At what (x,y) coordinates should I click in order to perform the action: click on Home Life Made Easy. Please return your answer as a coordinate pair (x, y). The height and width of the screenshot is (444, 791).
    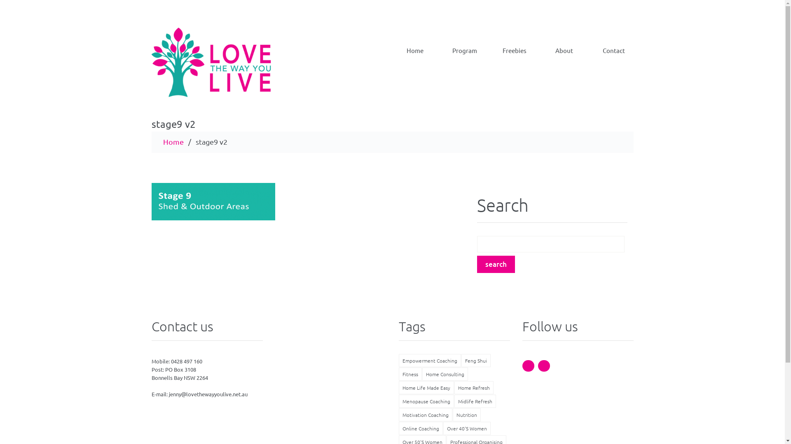
    Looking at the image, I should click on (426, 388).